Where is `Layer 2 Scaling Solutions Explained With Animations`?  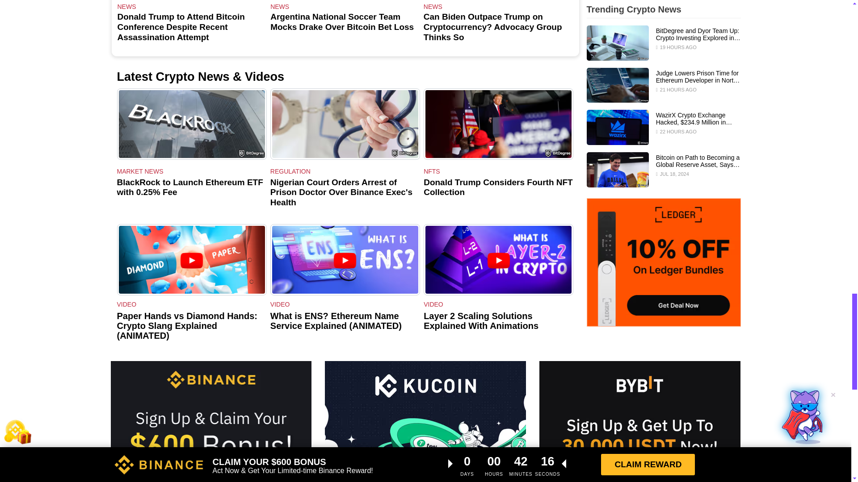 Layer 2 Scaling Solutions Explained With Animations is located at coordinates (498, 260).